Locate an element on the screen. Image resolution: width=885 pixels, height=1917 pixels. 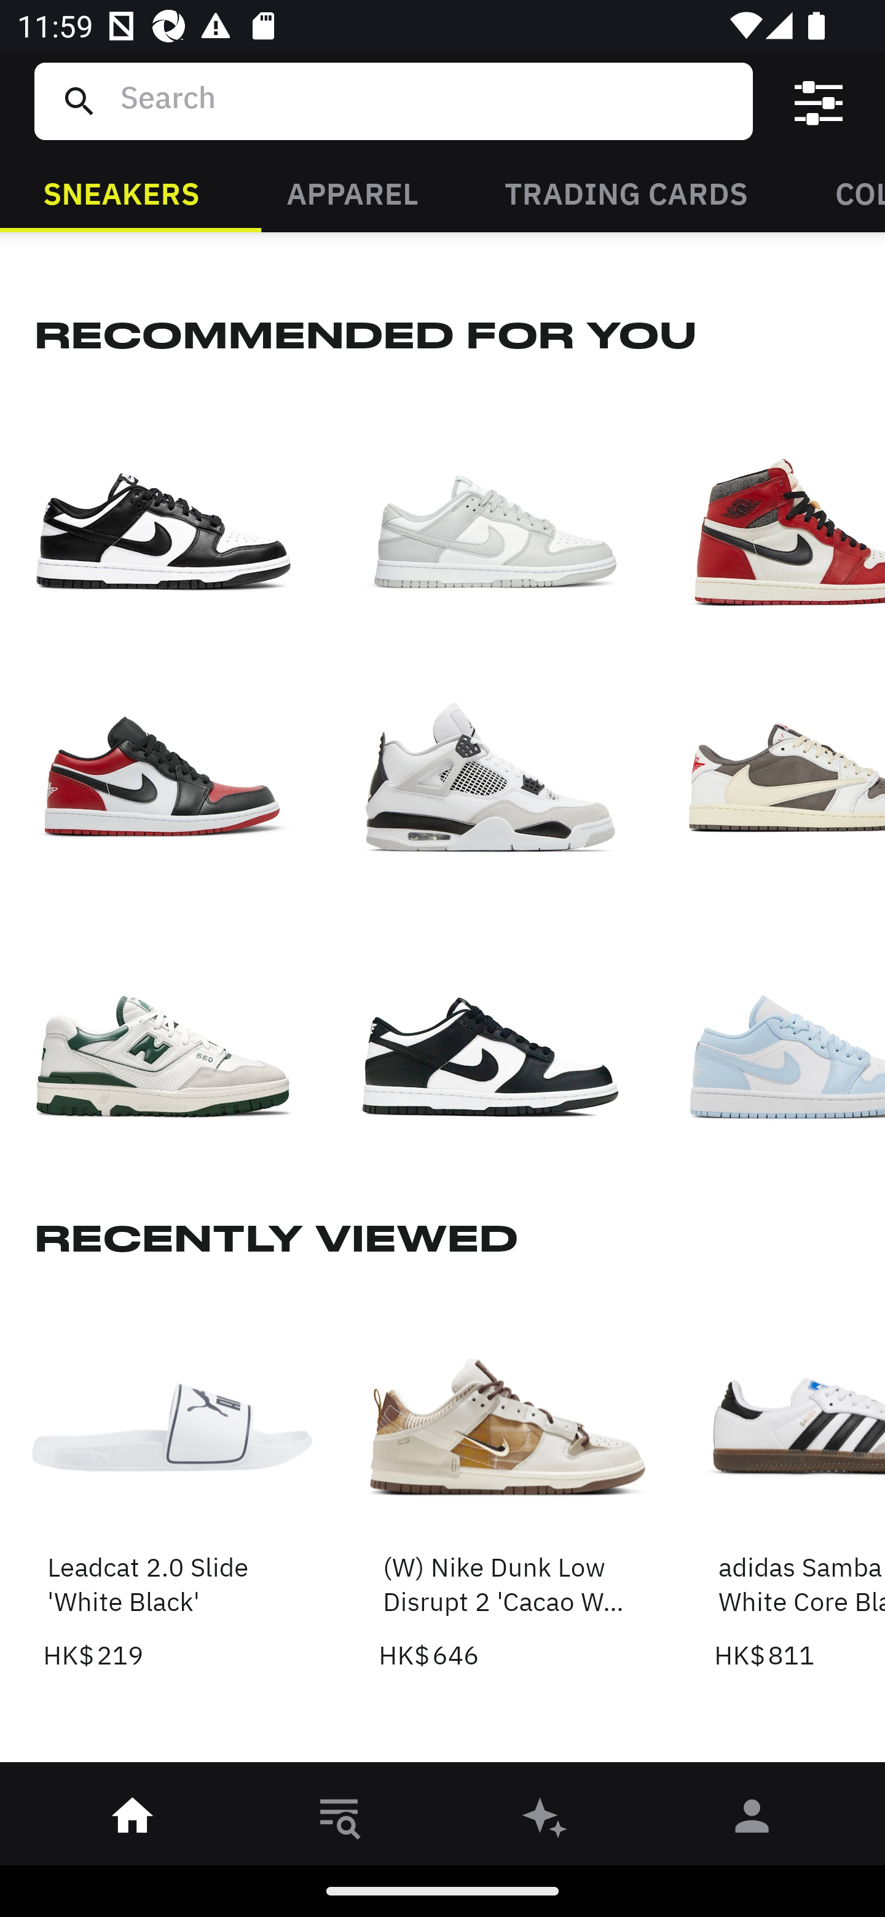
󱎸 is located at coordinates (339, 1820).